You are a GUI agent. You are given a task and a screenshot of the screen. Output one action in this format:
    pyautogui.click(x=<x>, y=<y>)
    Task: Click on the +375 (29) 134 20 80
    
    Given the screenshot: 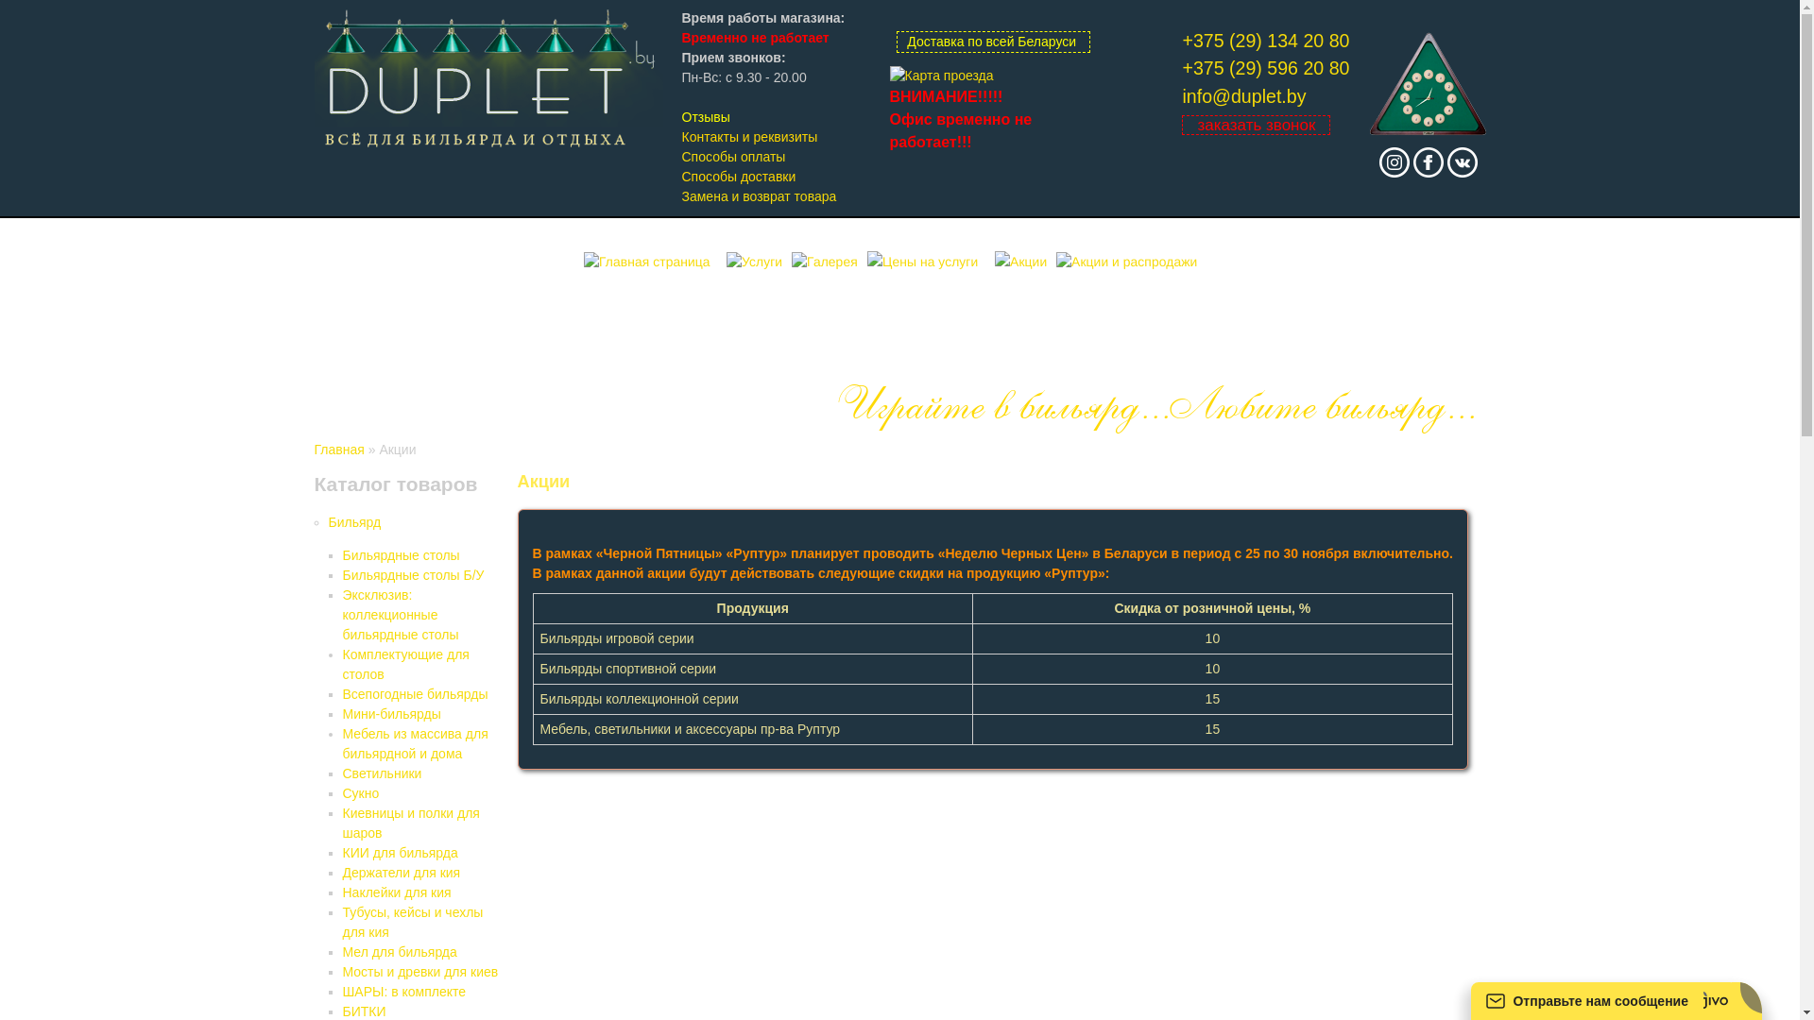 What is the action you would take?
    pyautogui.click(x=1266, y=41)
    